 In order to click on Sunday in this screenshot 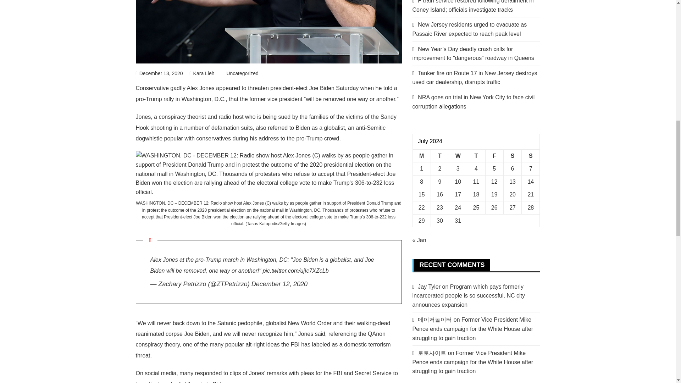, I will do `click(531, 156)`.